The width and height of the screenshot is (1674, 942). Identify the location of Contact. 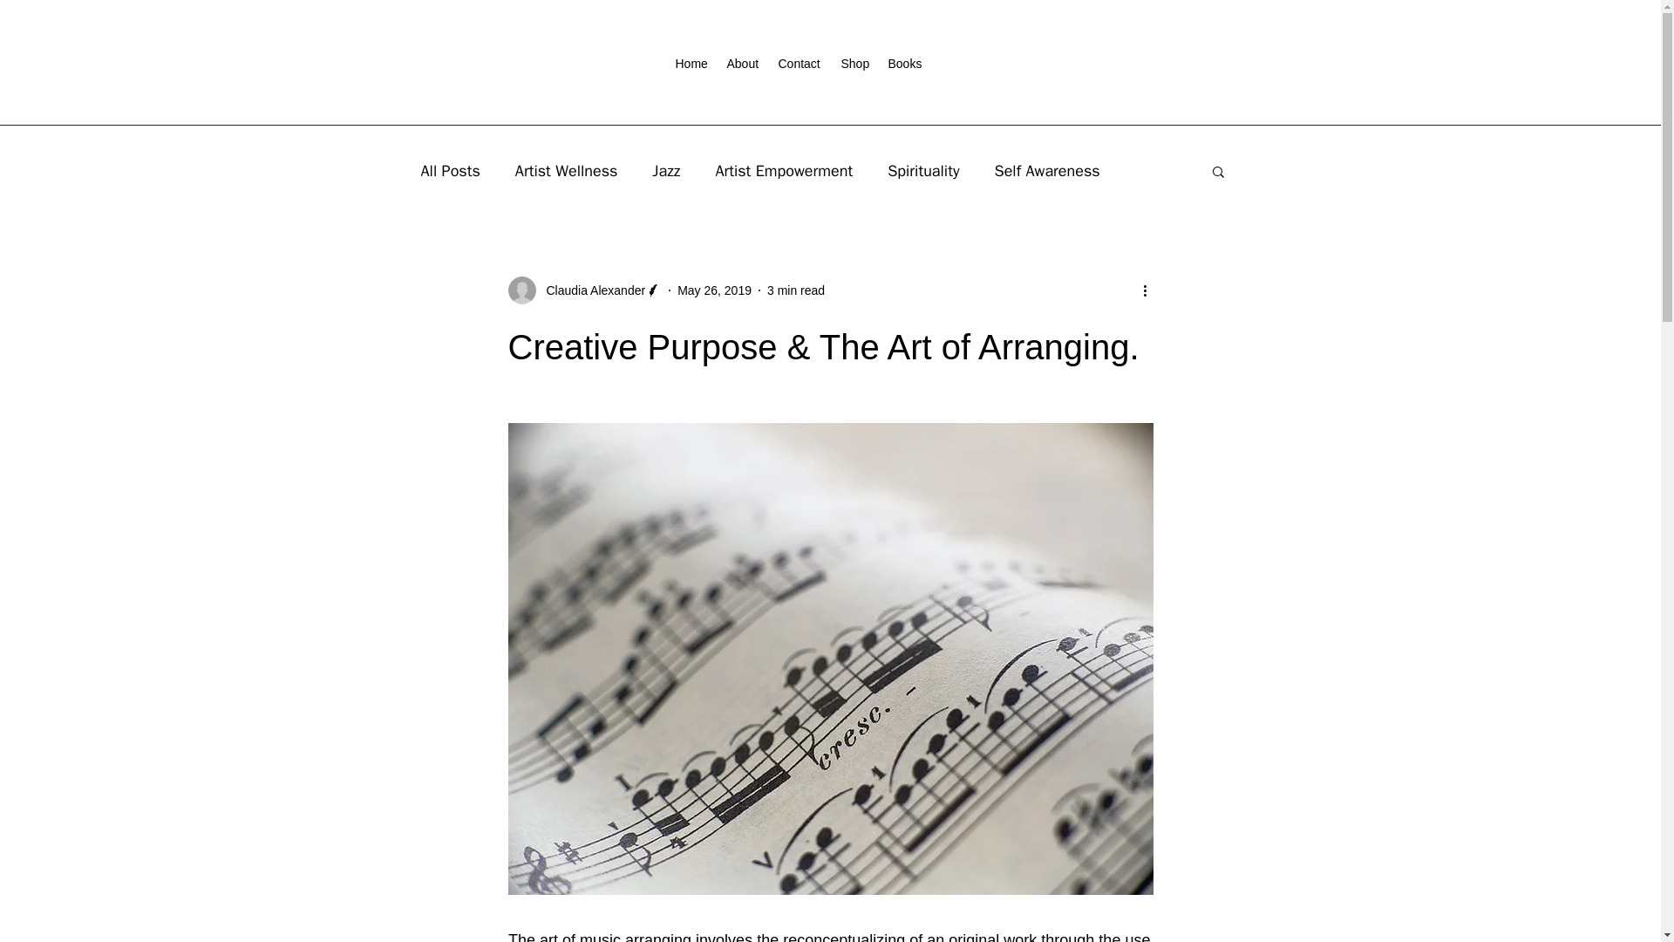
(800, 61).